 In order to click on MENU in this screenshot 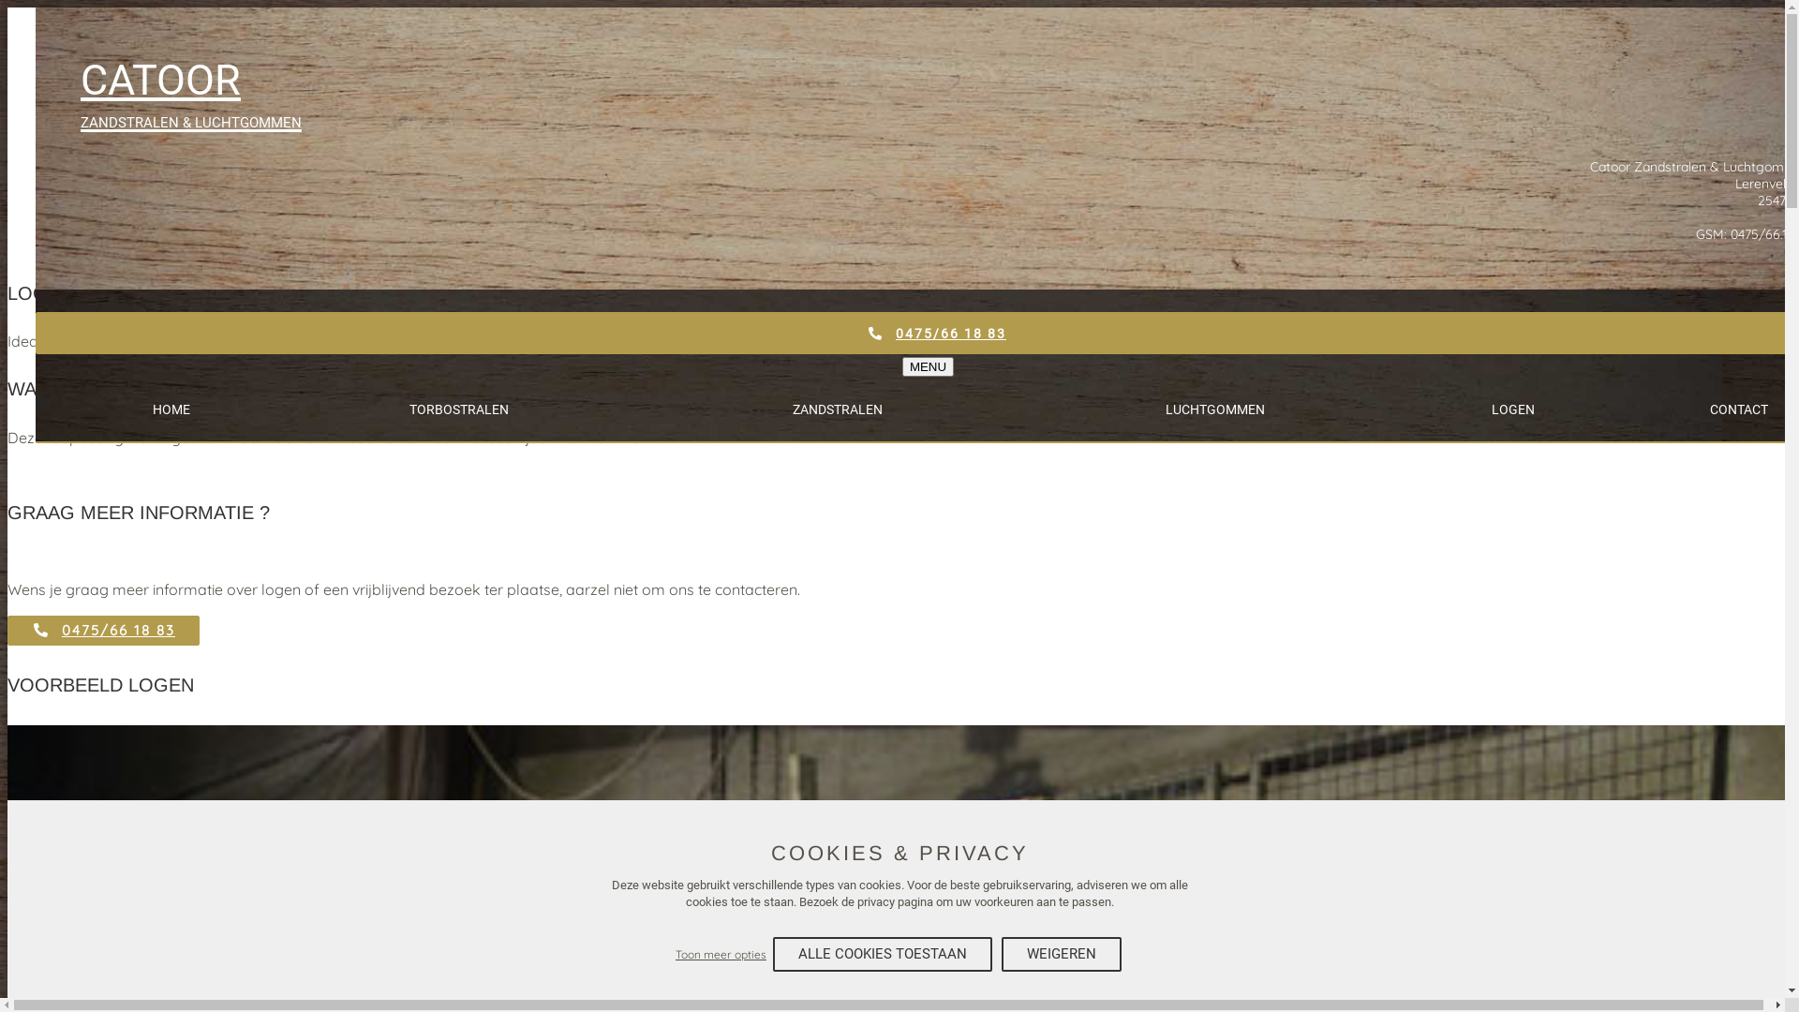, I will do `click(928, 367)`.